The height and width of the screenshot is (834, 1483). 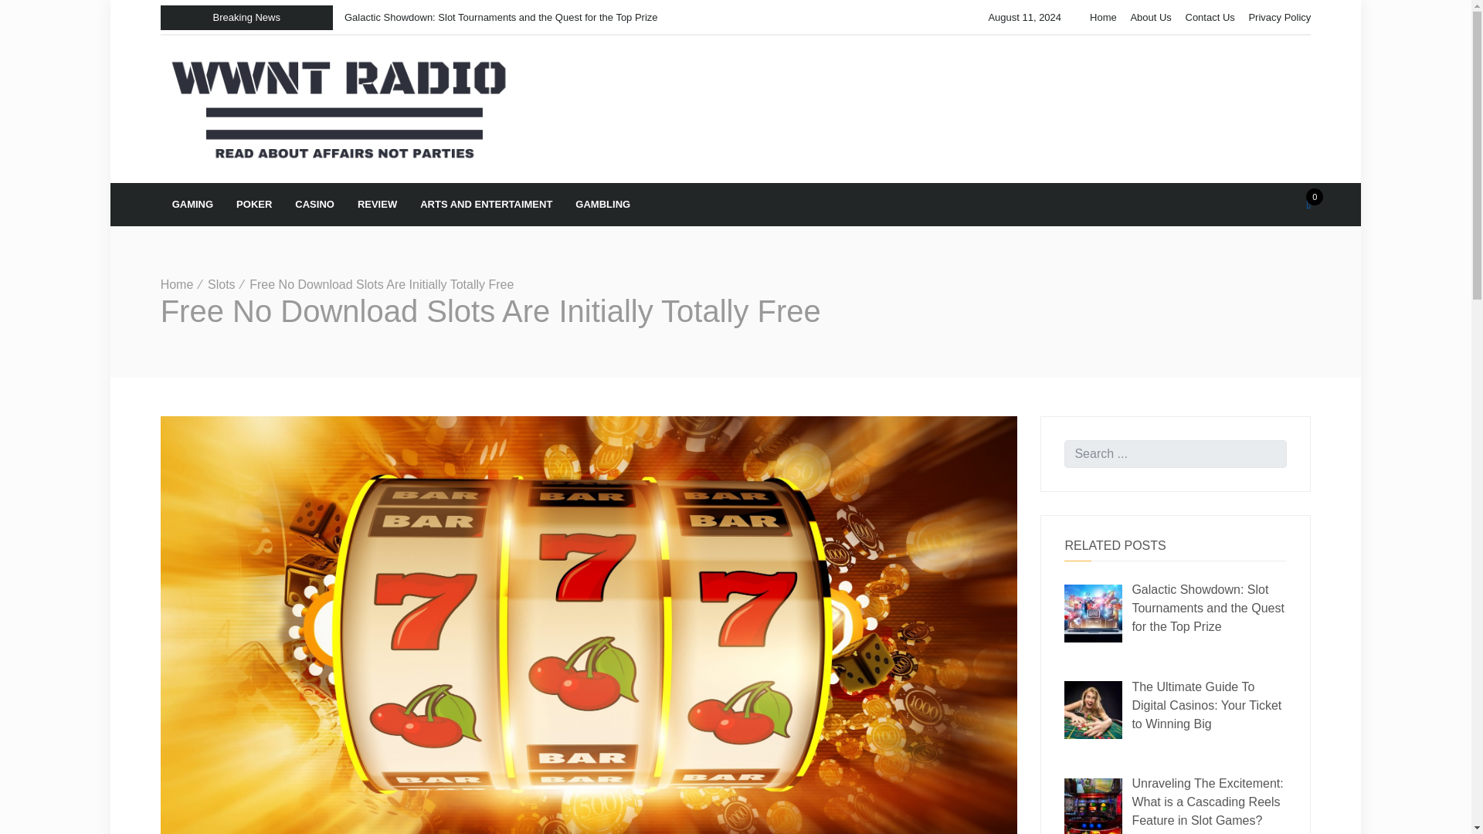 I want to click on Arts and Entertaiment, so click(x=486, y=205).